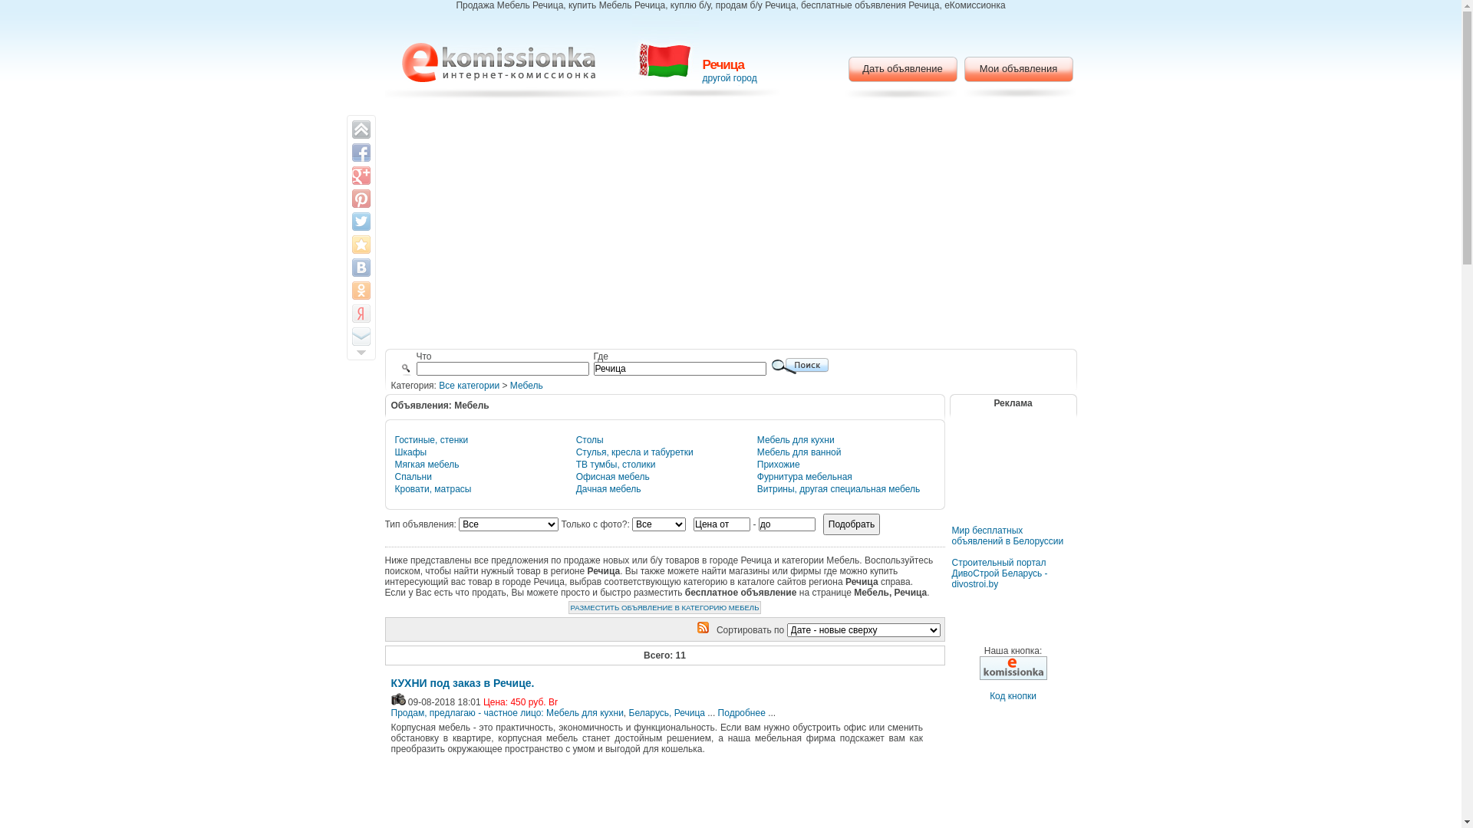  I want to click on Share on VK, so click(361, 268).